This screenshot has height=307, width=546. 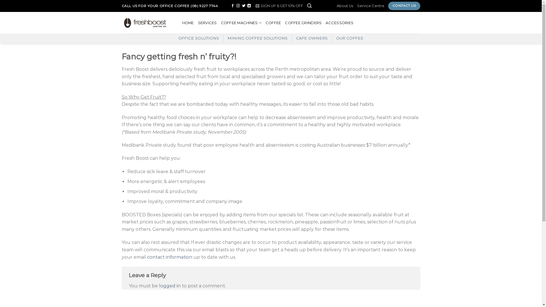 I want to click on ACCESSORIES, so click(x=340, y=23).